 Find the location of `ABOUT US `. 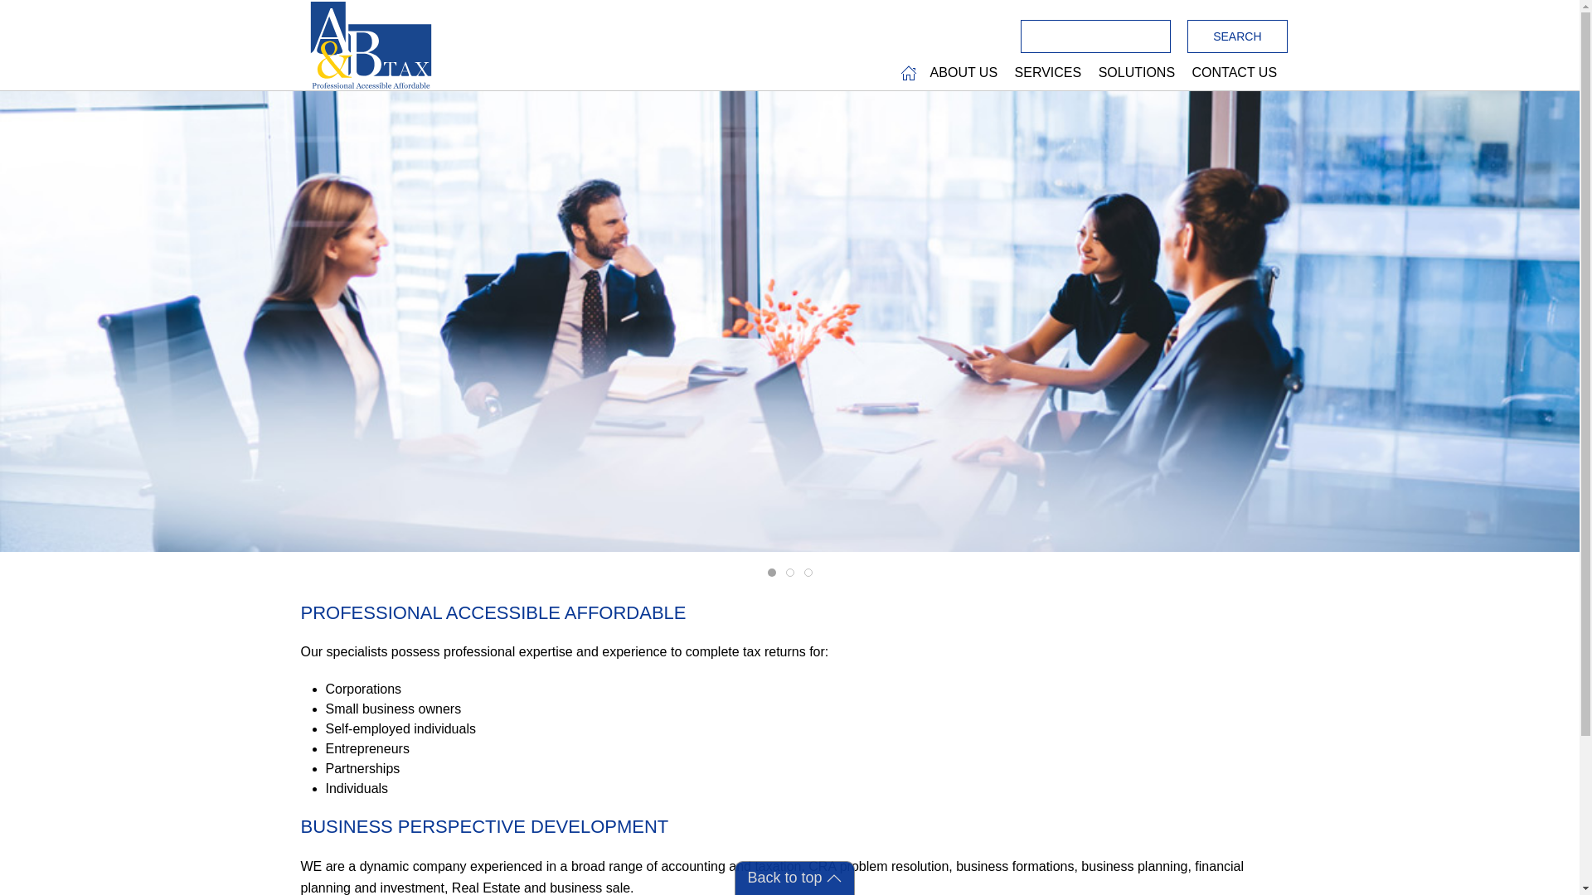

ABOUT US  is located at coordinates (966, 73).